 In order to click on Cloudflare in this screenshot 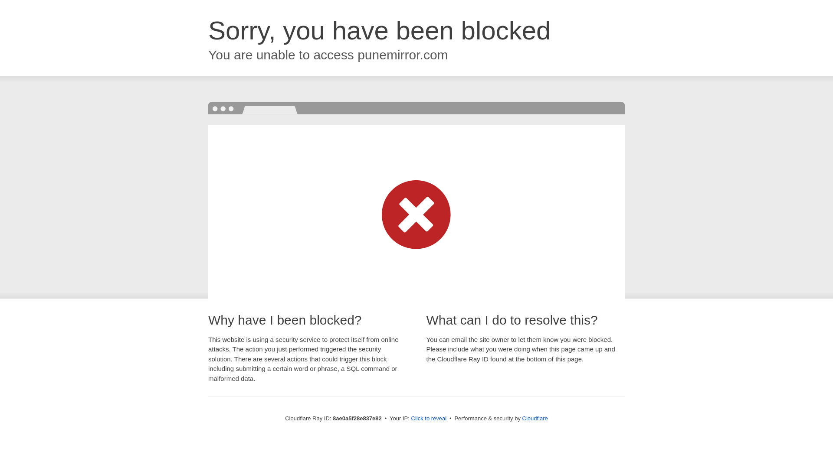, I will do `click(535, 418)`.